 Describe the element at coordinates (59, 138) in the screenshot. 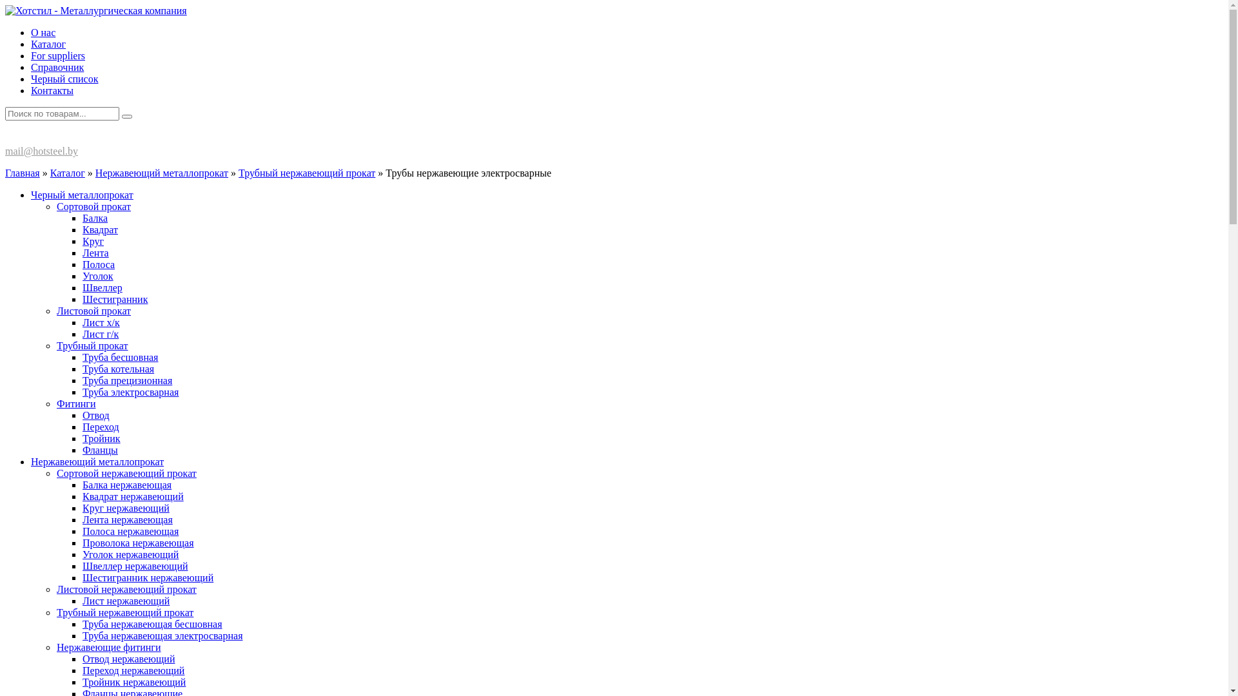

I see `+375 (17) 270-80-13` at that location.